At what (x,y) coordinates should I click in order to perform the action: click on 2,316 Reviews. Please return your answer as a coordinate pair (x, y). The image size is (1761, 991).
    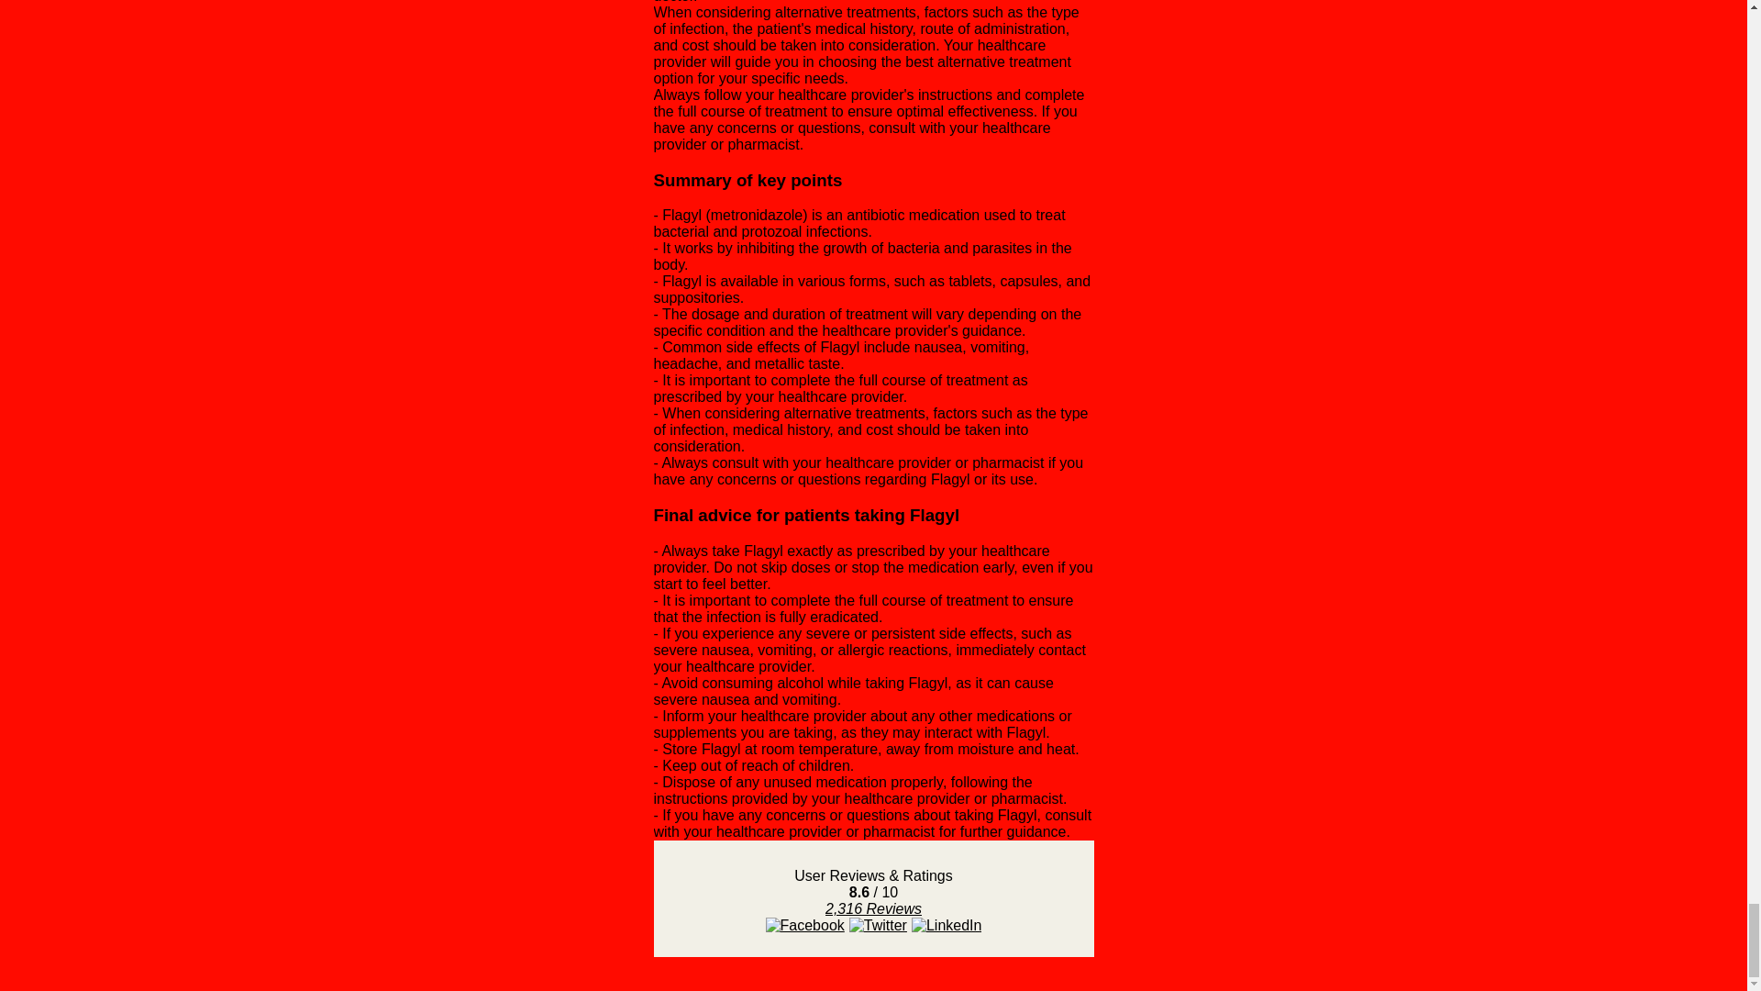
    Looking at the image, I should click on (873, 908).